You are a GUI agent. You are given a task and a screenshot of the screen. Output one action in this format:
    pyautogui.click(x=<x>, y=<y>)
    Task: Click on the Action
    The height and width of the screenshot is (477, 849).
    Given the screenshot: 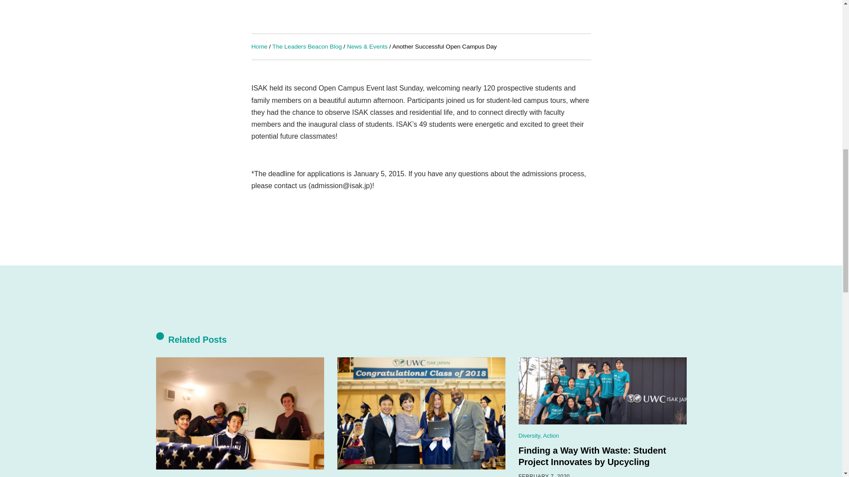 What is the action you would take?
    pyautogui.click(x=551, y=435)
    